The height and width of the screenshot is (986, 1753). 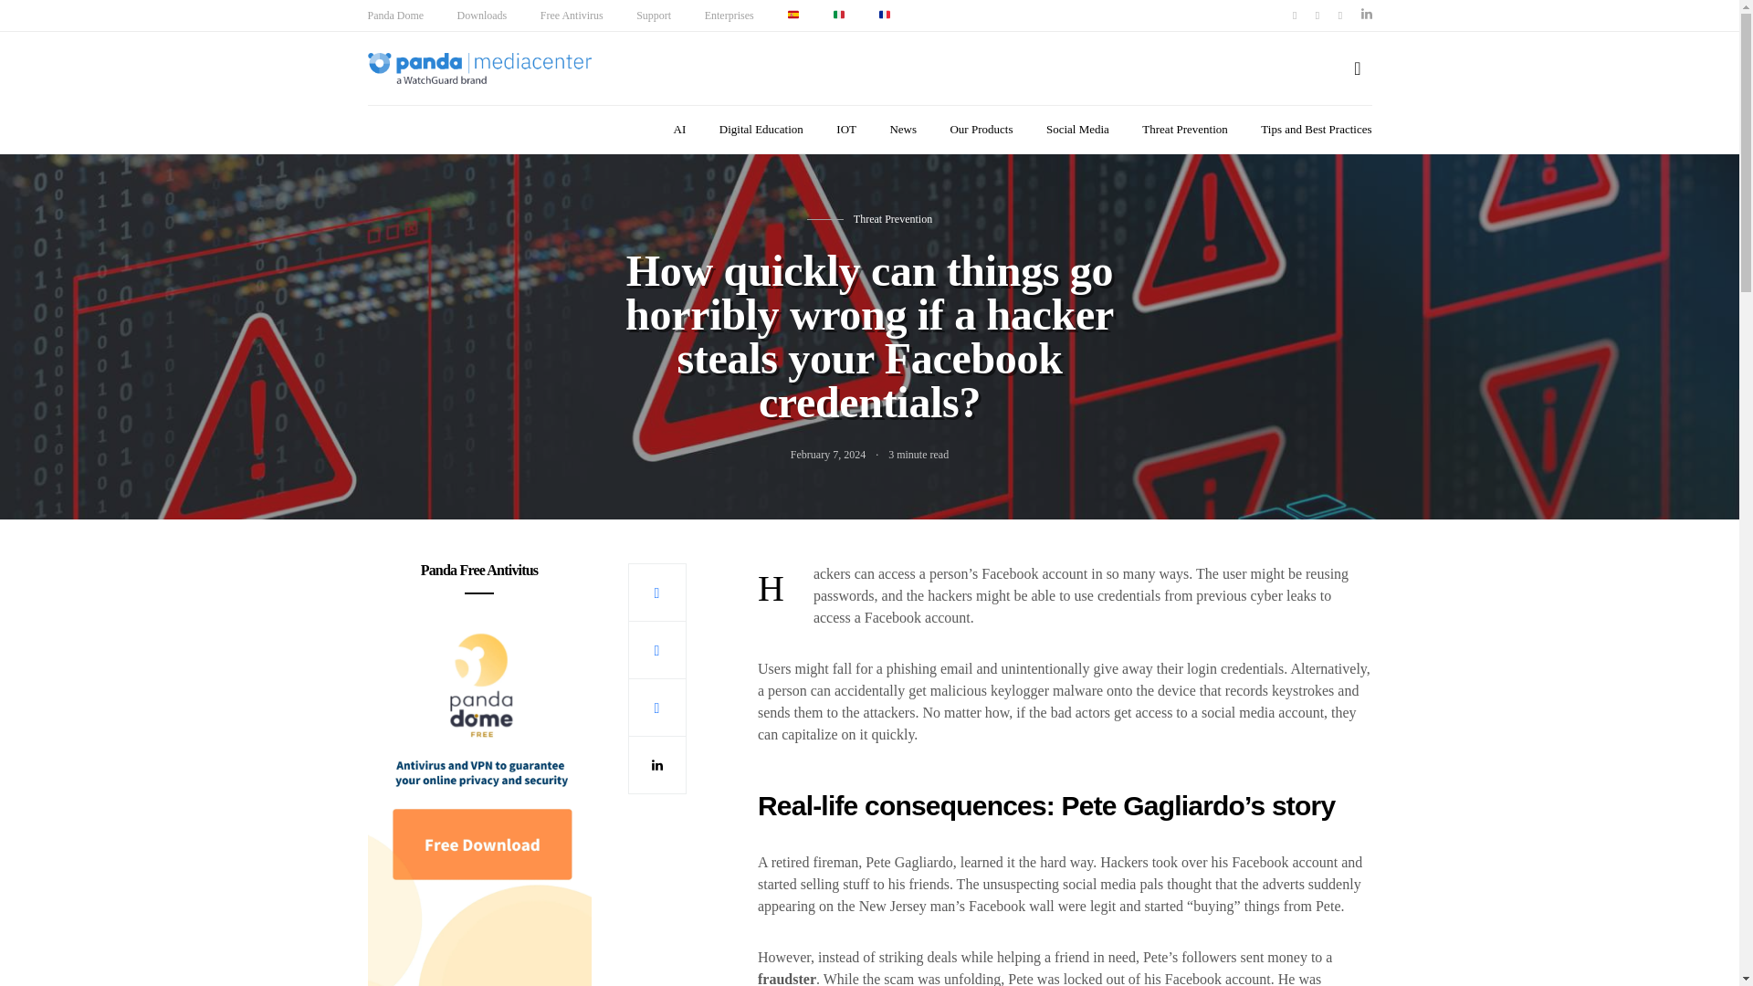 I want to click on Digital Education, so click(x=761, y=130).